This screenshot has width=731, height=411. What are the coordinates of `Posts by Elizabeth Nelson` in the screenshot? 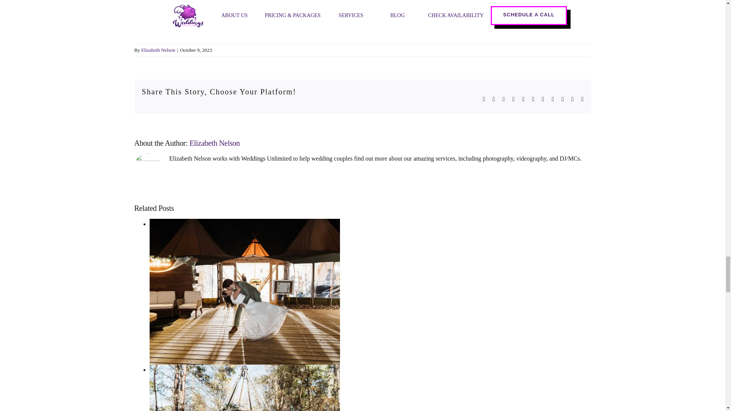 It's located at (158, 50).